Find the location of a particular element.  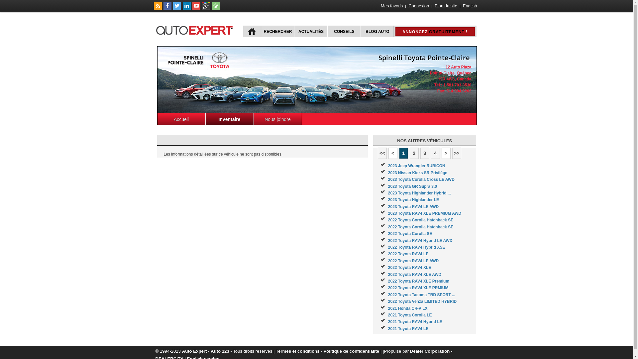

2022 Toyota Venza LIMITED HYBRID is located at coordinates (423, 301).